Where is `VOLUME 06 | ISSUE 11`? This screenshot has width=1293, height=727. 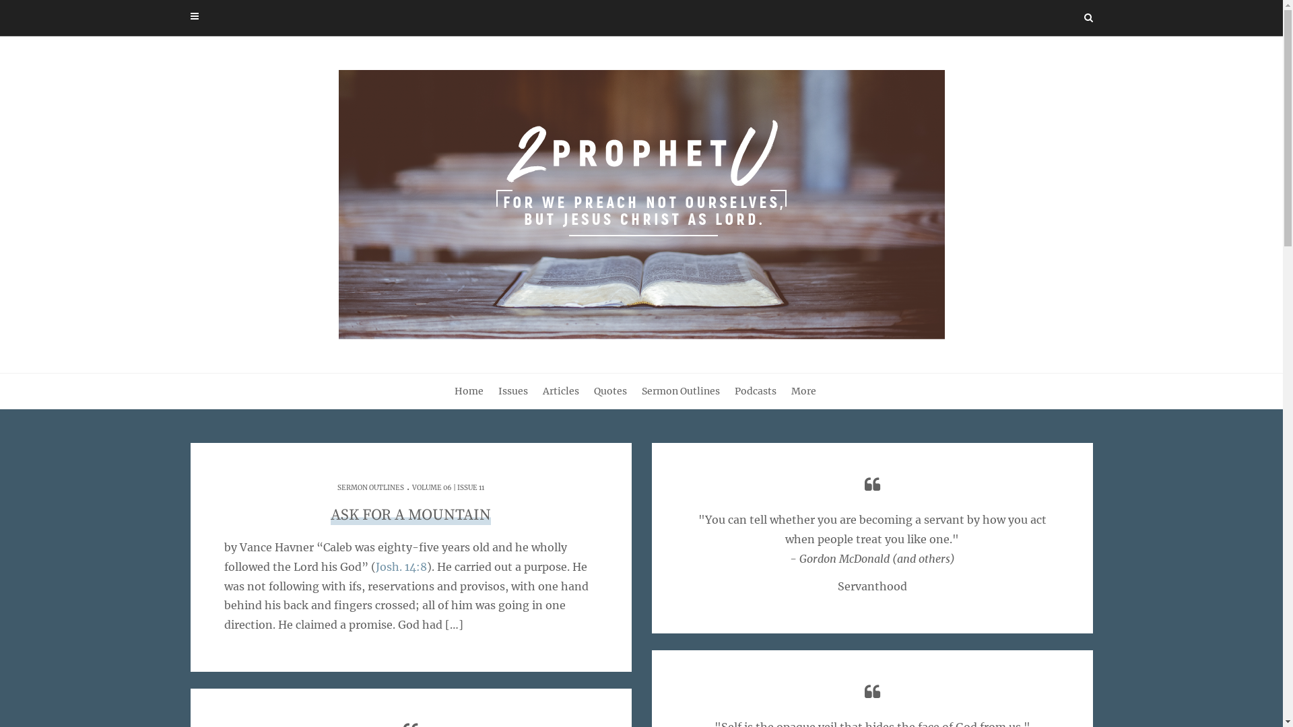 VOLUME 06 | ISSUE 11 is located at coordinates (449, 487).